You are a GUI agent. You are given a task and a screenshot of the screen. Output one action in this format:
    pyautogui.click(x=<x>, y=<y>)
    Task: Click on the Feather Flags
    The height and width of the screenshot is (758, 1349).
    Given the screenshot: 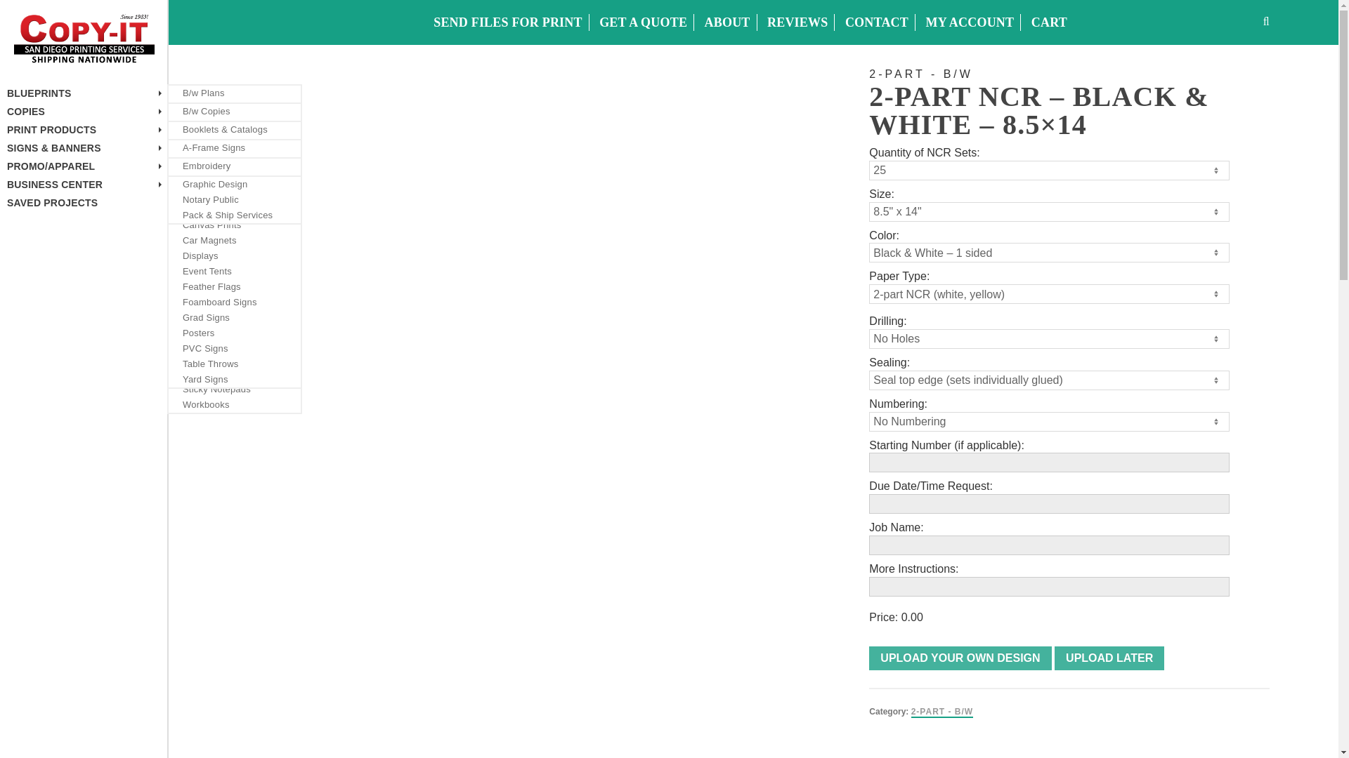 What is the action you would take?
    pyautogui.click(x=235, y=287)
    